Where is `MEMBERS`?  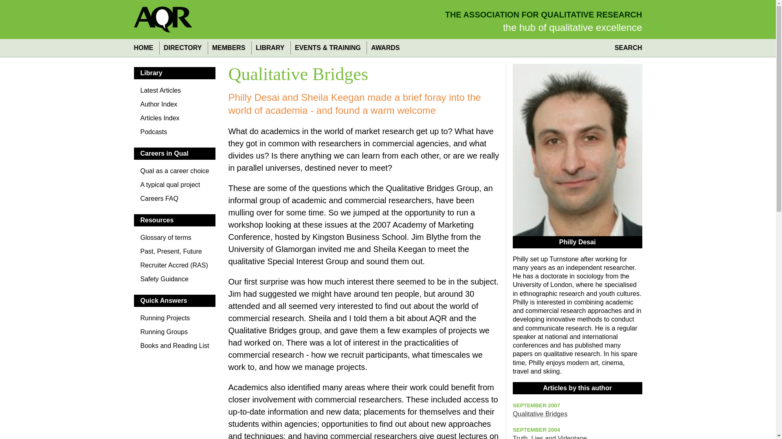 MEMBERS is located at coordinates (228, 48).